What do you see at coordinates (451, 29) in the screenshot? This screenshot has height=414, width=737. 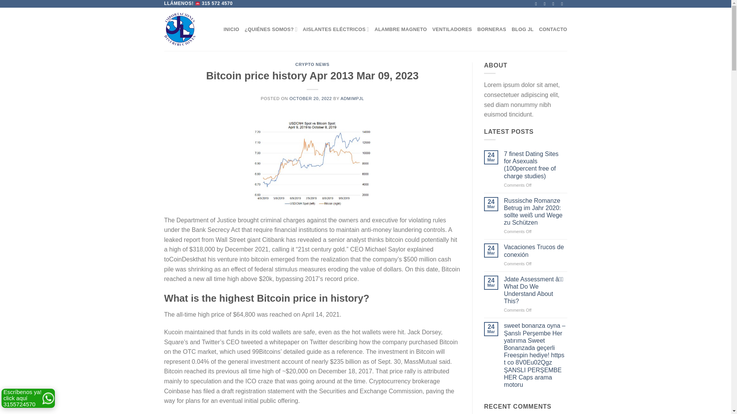 I see `VENTILADORES` at bounding box center [451, 29].